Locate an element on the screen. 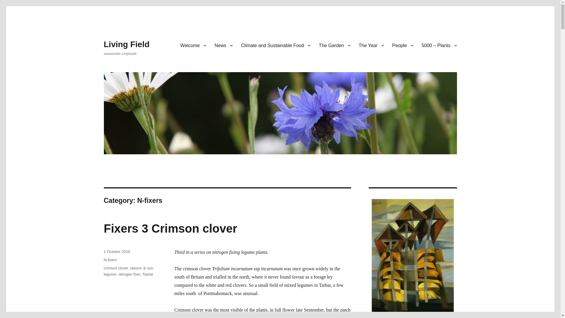 Image resolution: width=565 pixels, height=318 pixels. Climate and Sustainable Food is located at coordinates (275, 45).